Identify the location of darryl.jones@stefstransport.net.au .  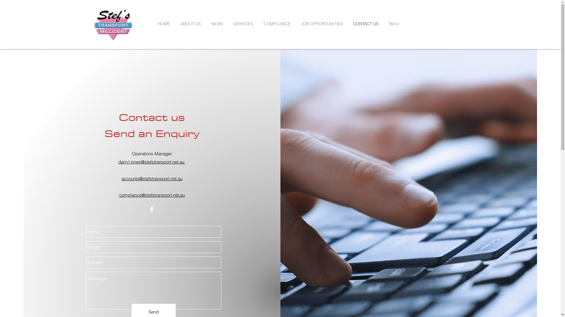
(152, 162).